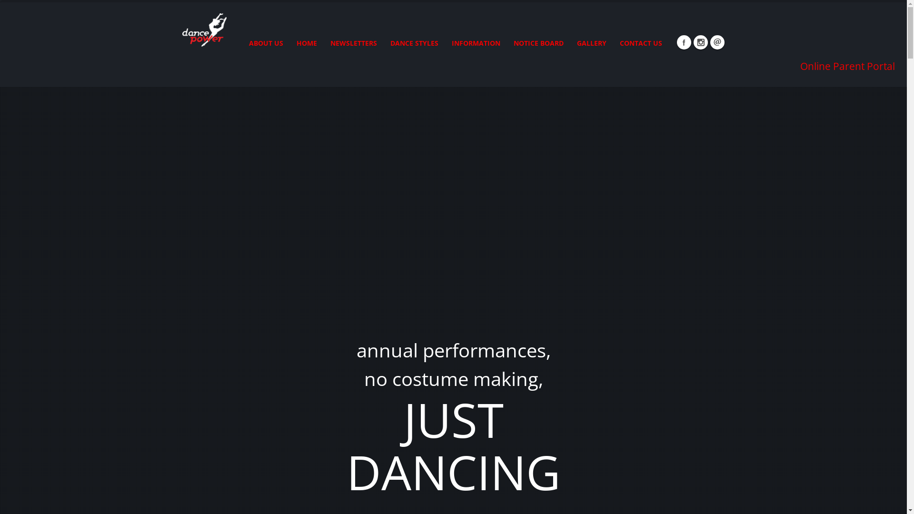 Image resolution: width=914 pixels, height=514 pixels. Describe the element at coordinates (414, 43) in the screenshot. I see `DANCE STYLES` at that location.